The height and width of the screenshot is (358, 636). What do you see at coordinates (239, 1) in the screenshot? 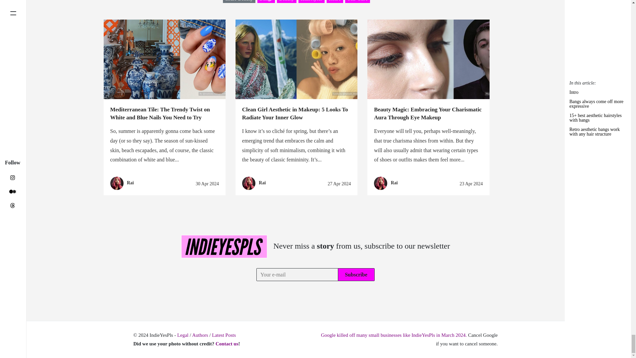
I see `Indie-Beauty` at bounding box center [239, 1].